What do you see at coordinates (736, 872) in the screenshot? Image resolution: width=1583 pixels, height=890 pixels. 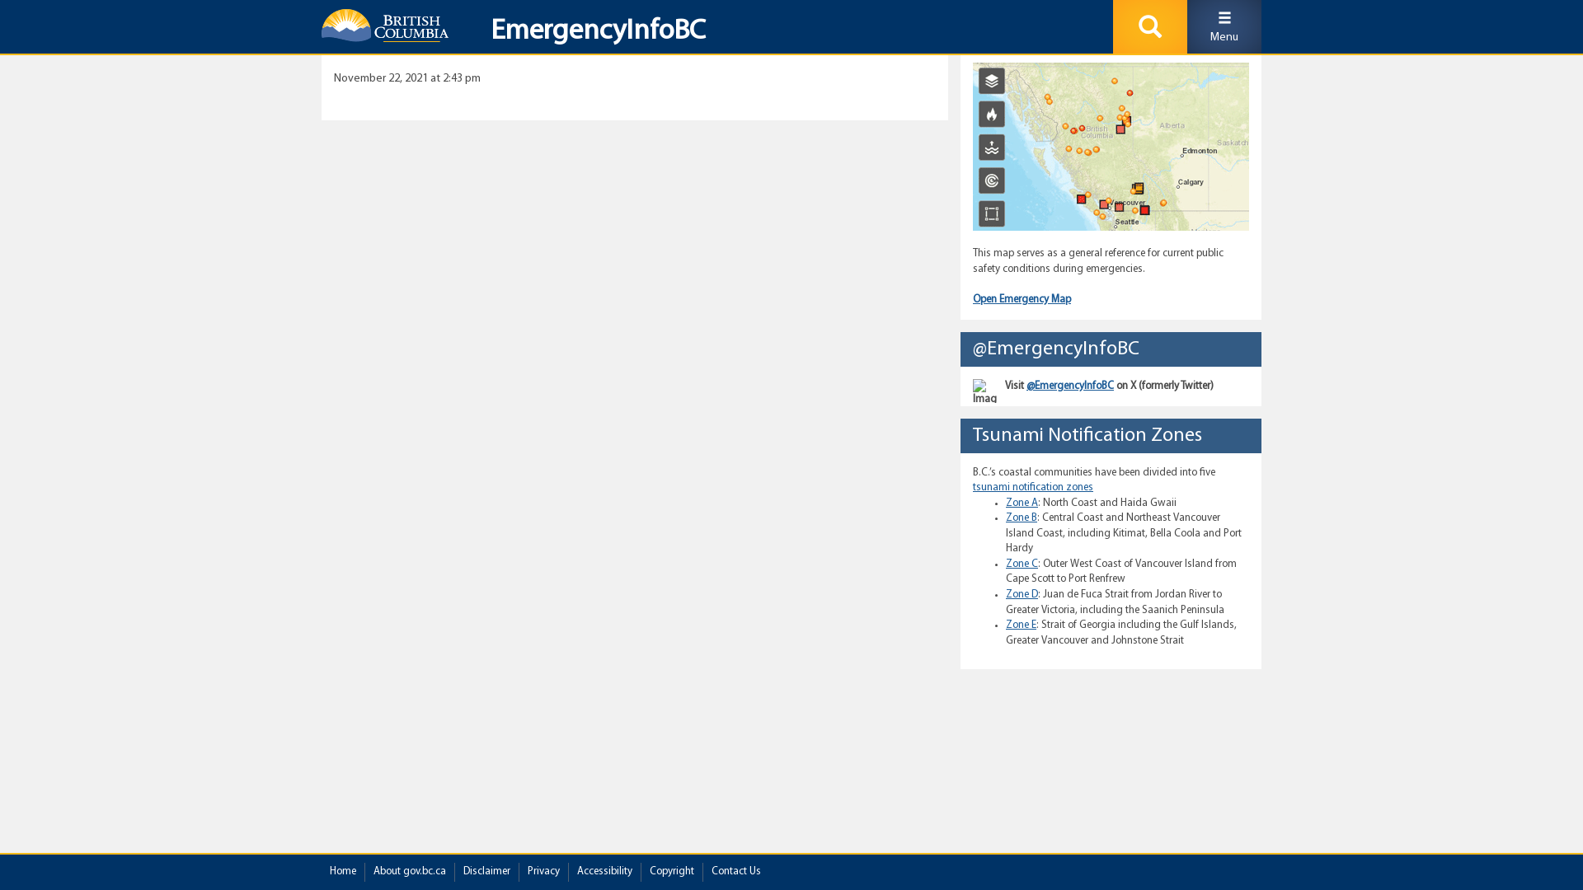 I see `Contact Us` at bounding box center [736, 872].